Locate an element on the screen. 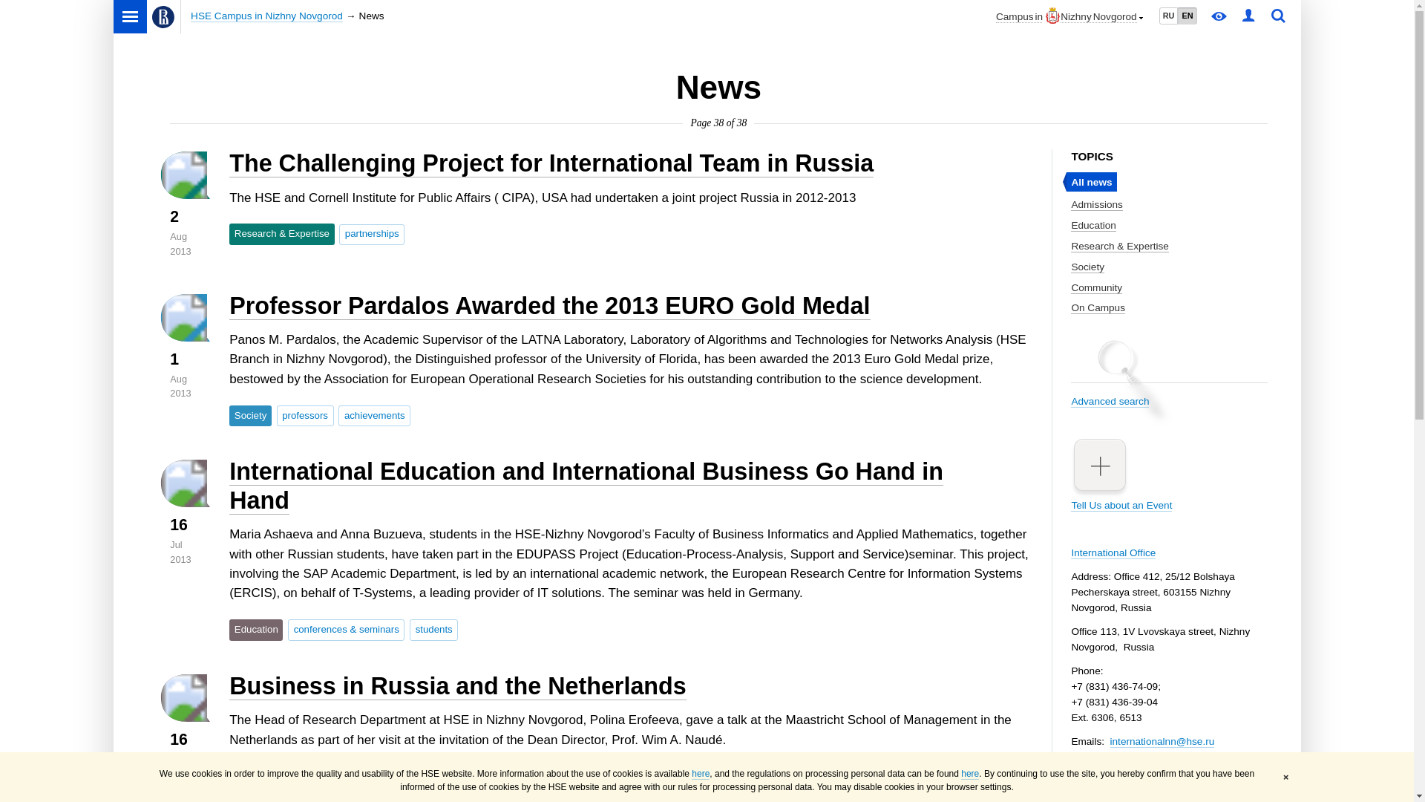 The height and width of the screenshot is (802, 1425). Education is located at coordinates (255, 629).